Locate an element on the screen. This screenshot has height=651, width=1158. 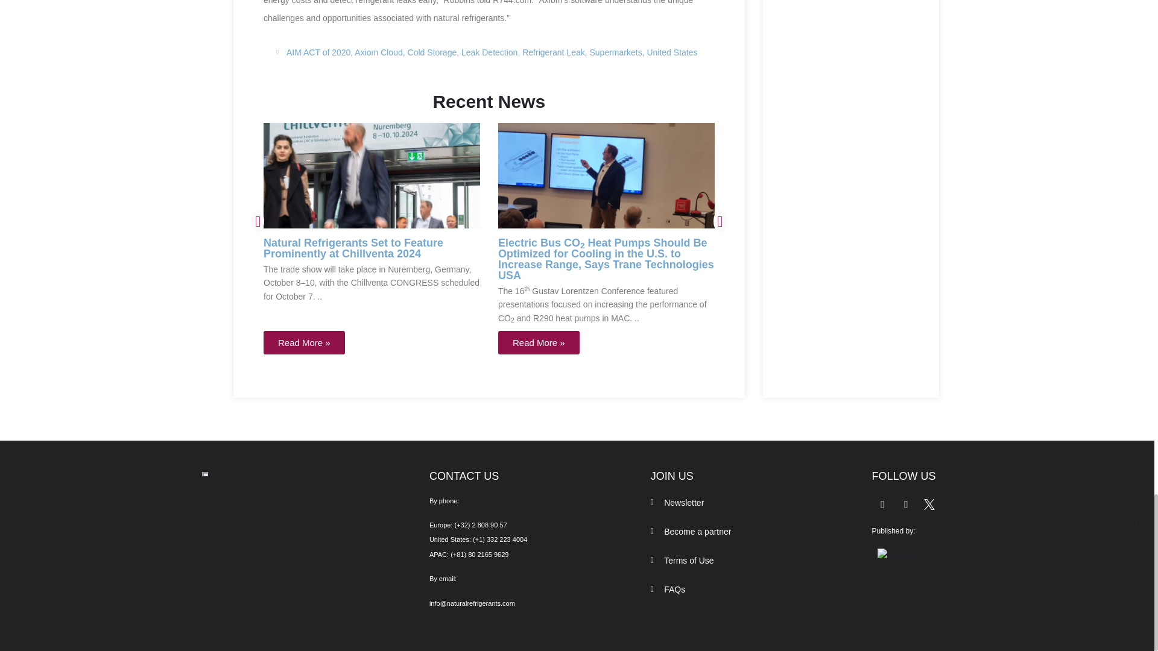
United States is located at coordinates (671, 52).